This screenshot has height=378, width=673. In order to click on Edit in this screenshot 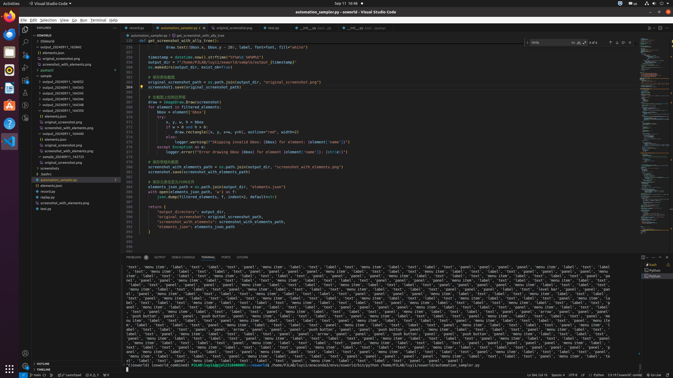, I will do `click(34, 20)`.